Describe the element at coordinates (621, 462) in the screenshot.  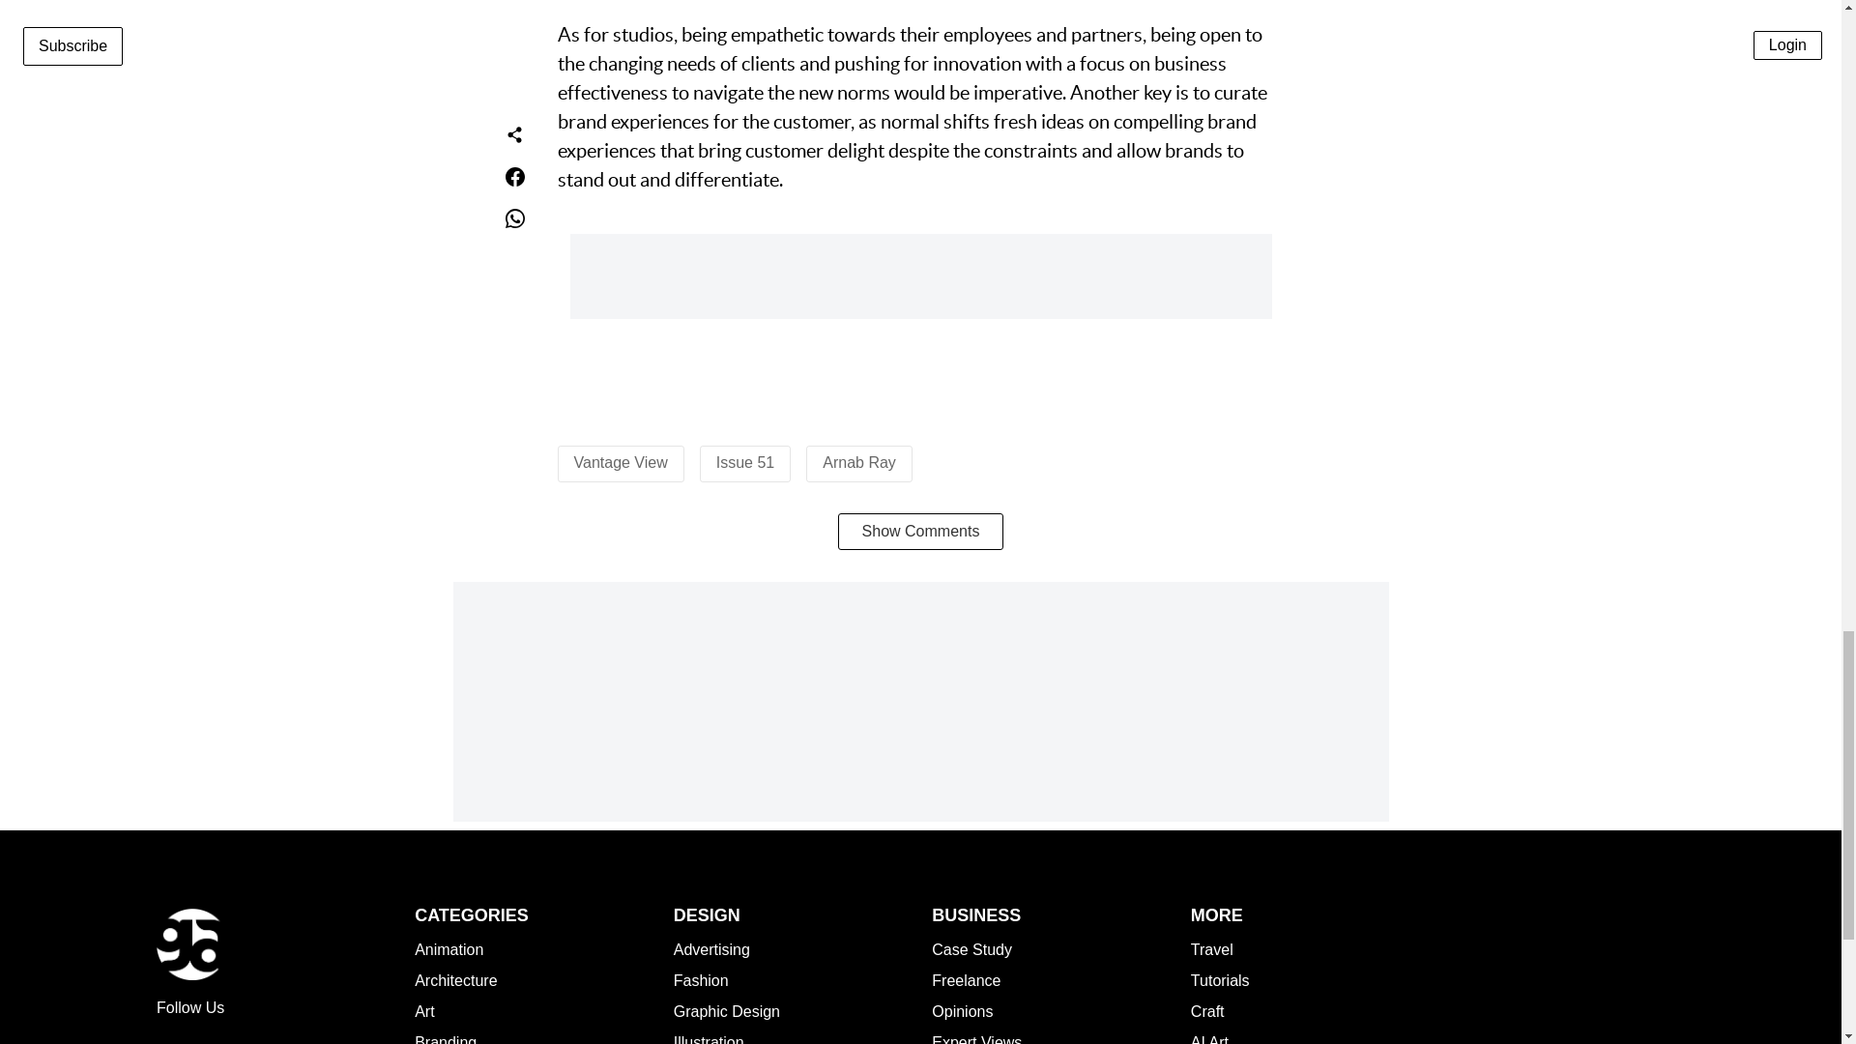
I see `Vantage View` at that location.